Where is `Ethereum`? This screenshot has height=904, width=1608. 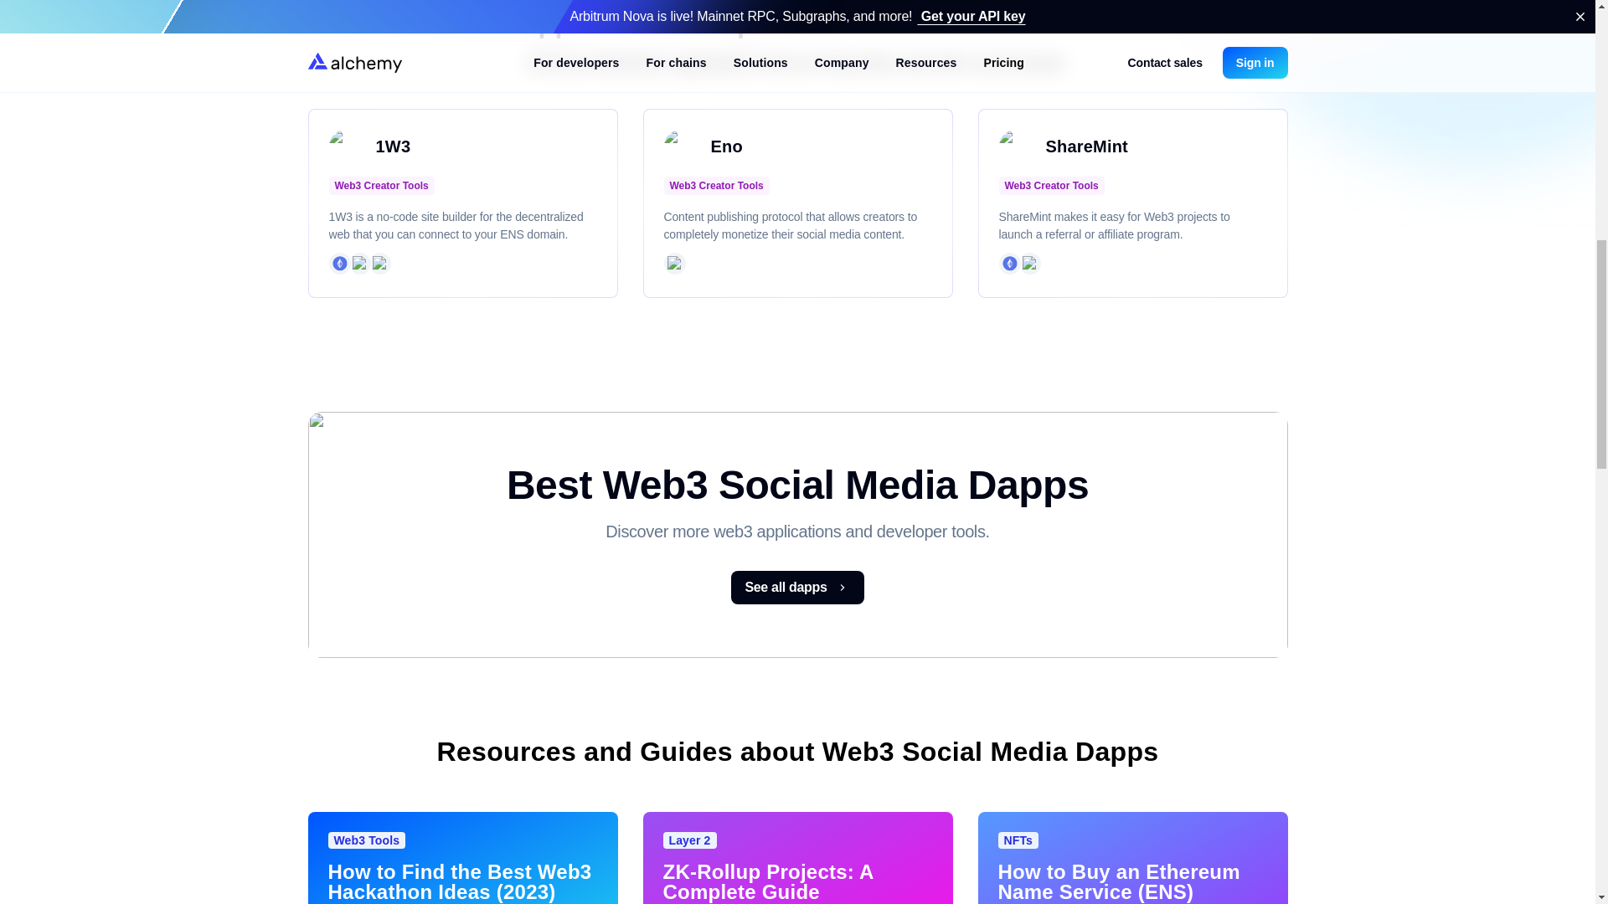
Ethereum is located at coordinates (1008, 263).